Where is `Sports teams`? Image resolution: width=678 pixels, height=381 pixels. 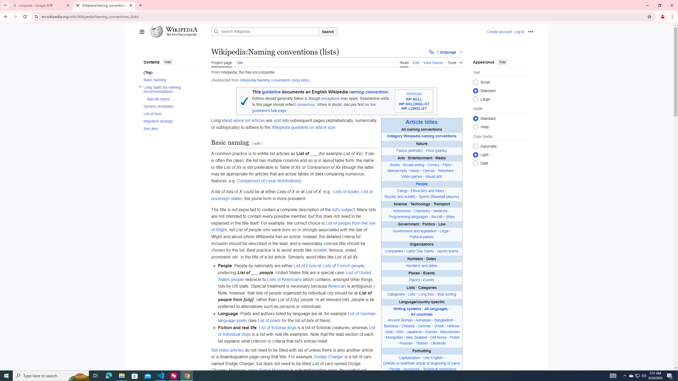
Sports teams is located at coordinates (448, 251).